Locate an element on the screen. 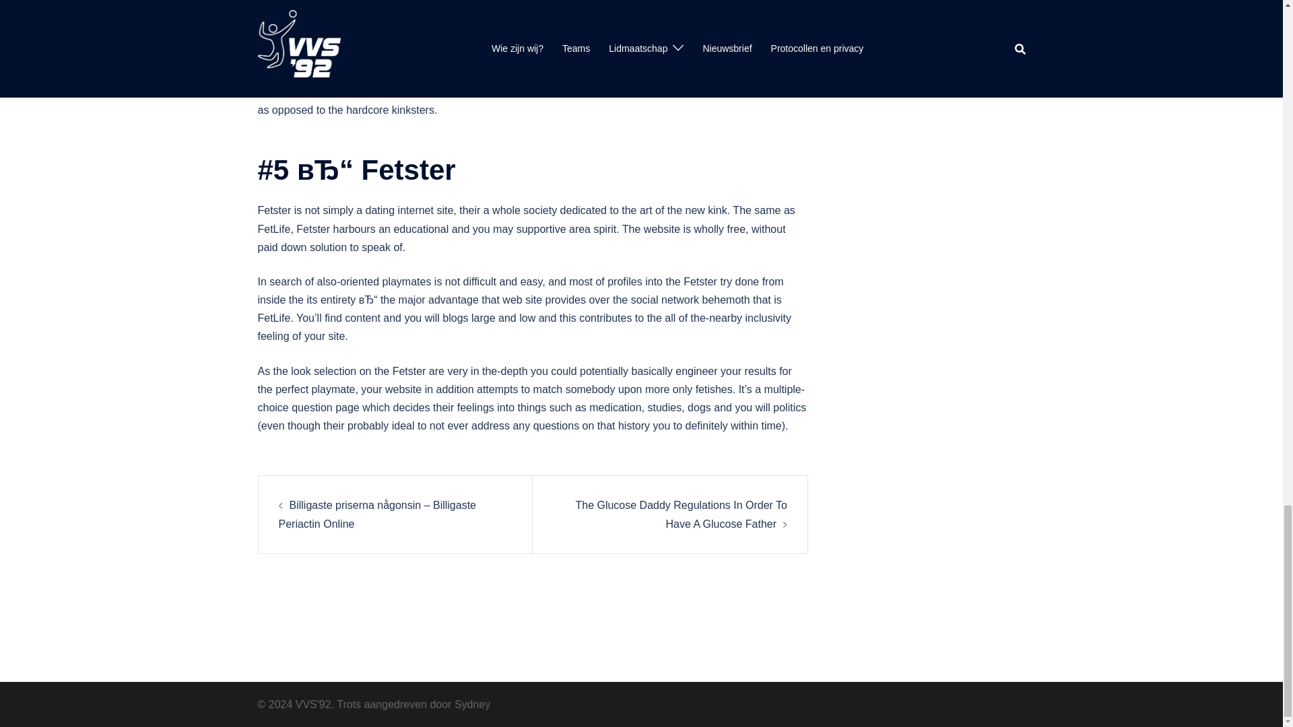 Image resolution: width=1293 pixels, height=727 pixels. Sydney is located at coordinates (472, 704).